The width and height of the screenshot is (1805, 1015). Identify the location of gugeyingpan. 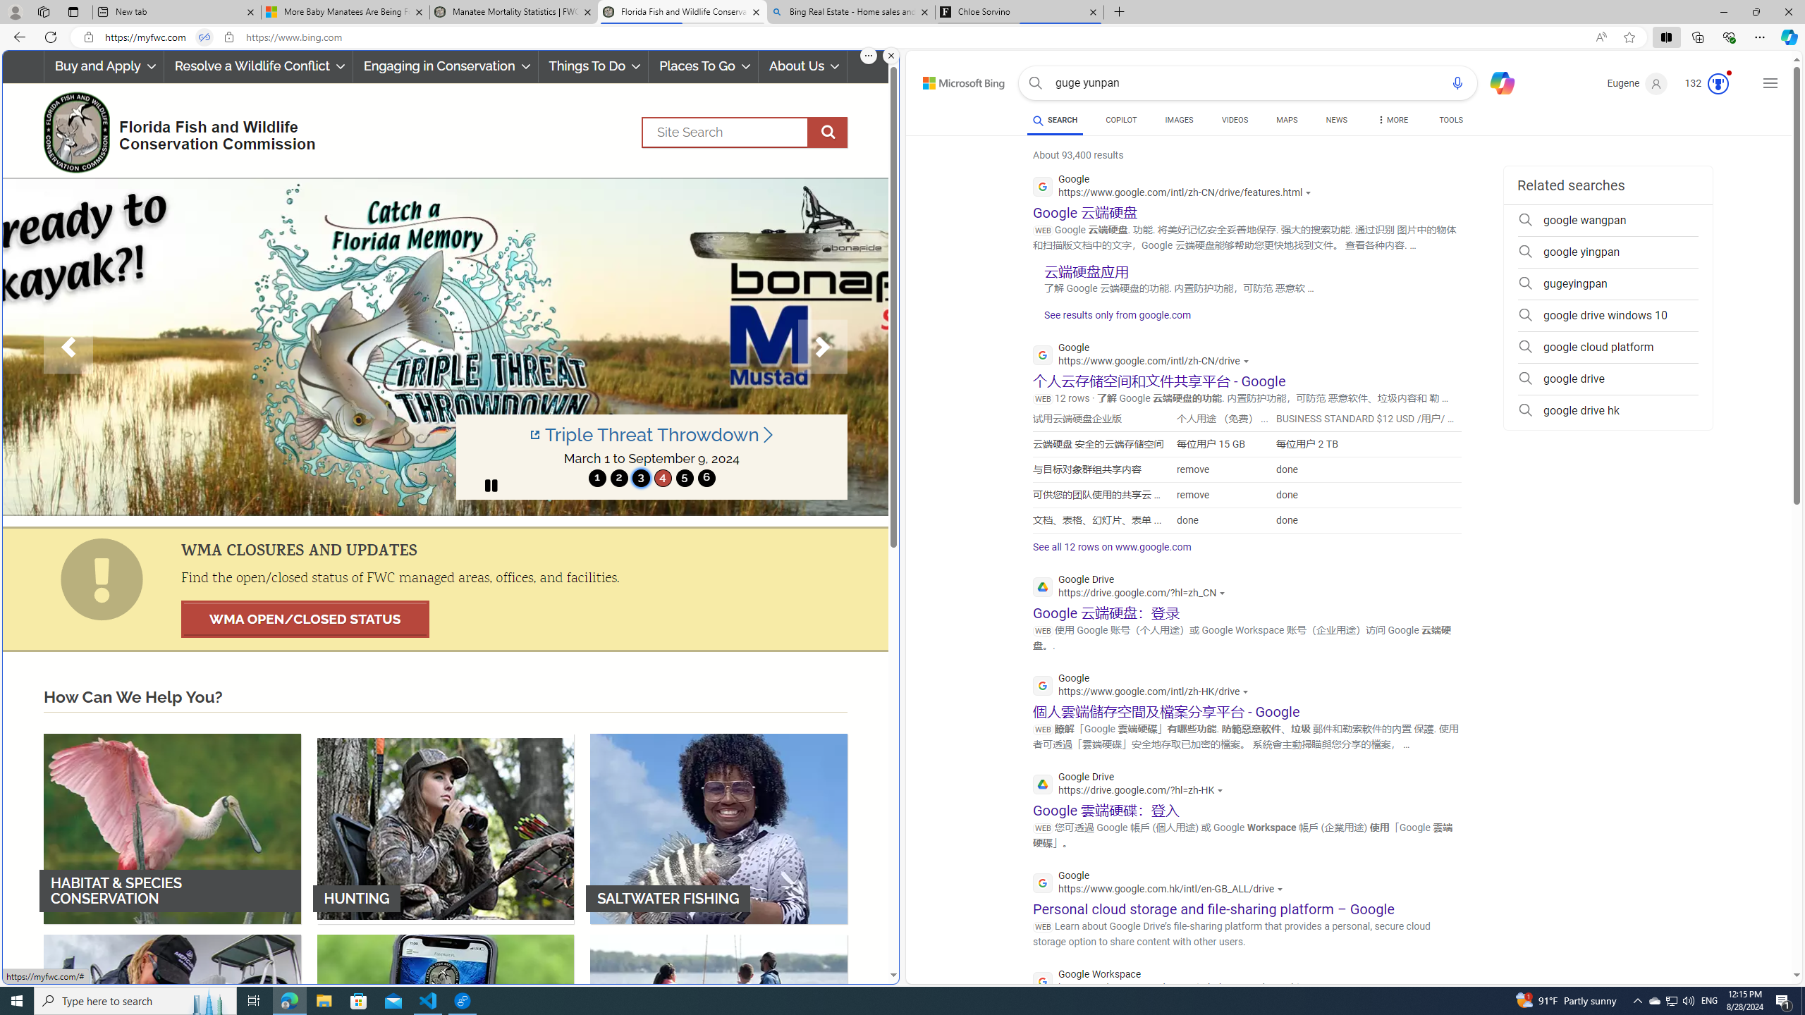
(1608, 283).